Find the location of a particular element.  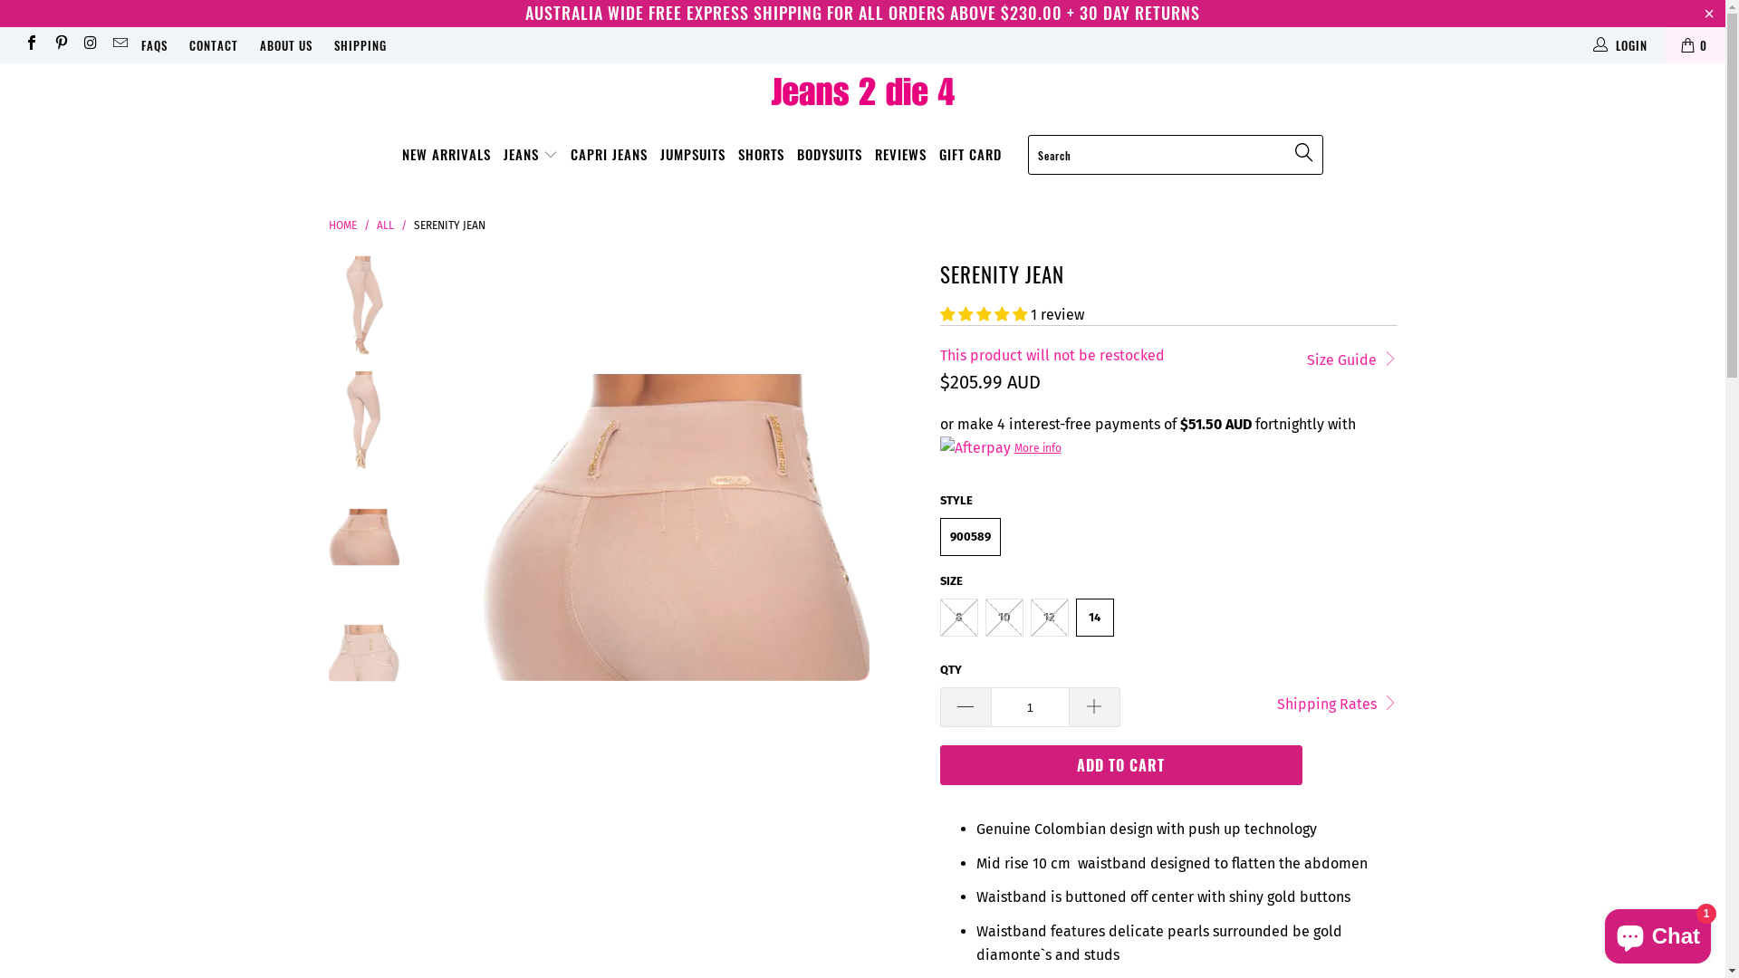

LOGIN is located at coordinates (1621, 45).